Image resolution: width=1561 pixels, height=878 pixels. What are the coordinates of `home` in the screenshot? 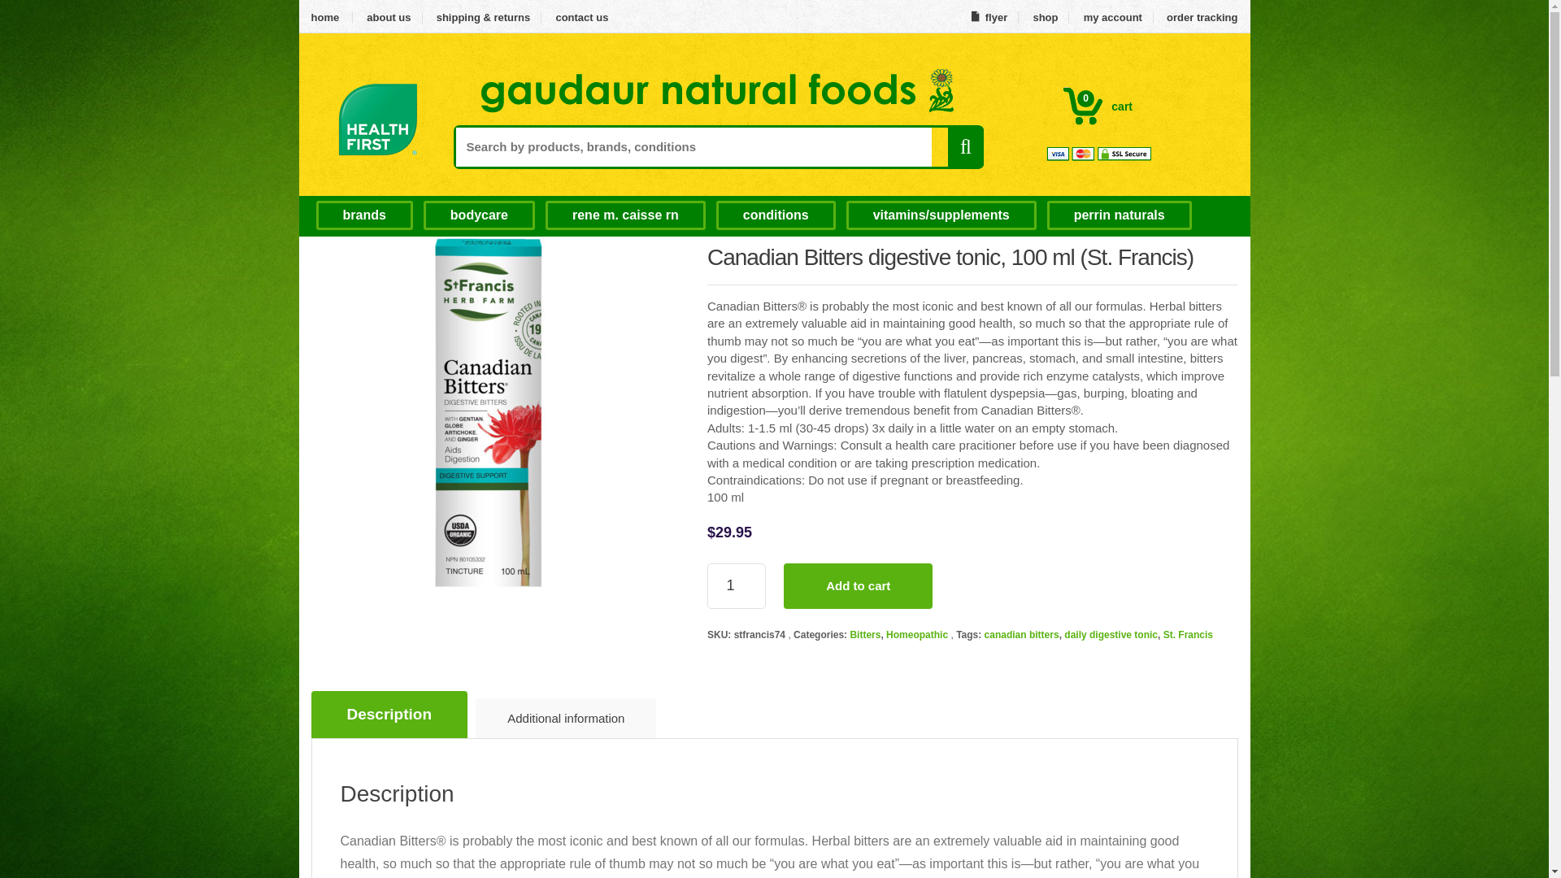 It's located at (479, 215).